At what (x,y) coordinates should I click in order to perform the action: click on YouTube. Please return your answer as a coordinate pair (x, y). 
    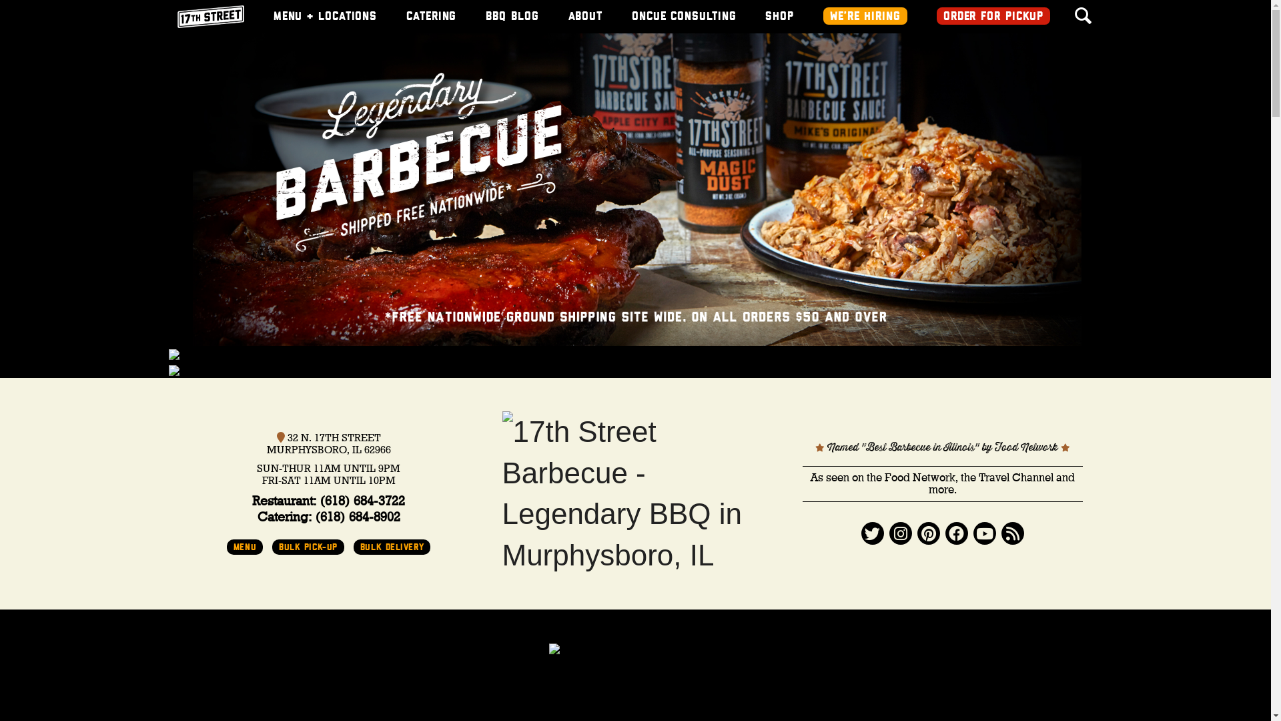
    Looking at the image, I should click on (984, 533).